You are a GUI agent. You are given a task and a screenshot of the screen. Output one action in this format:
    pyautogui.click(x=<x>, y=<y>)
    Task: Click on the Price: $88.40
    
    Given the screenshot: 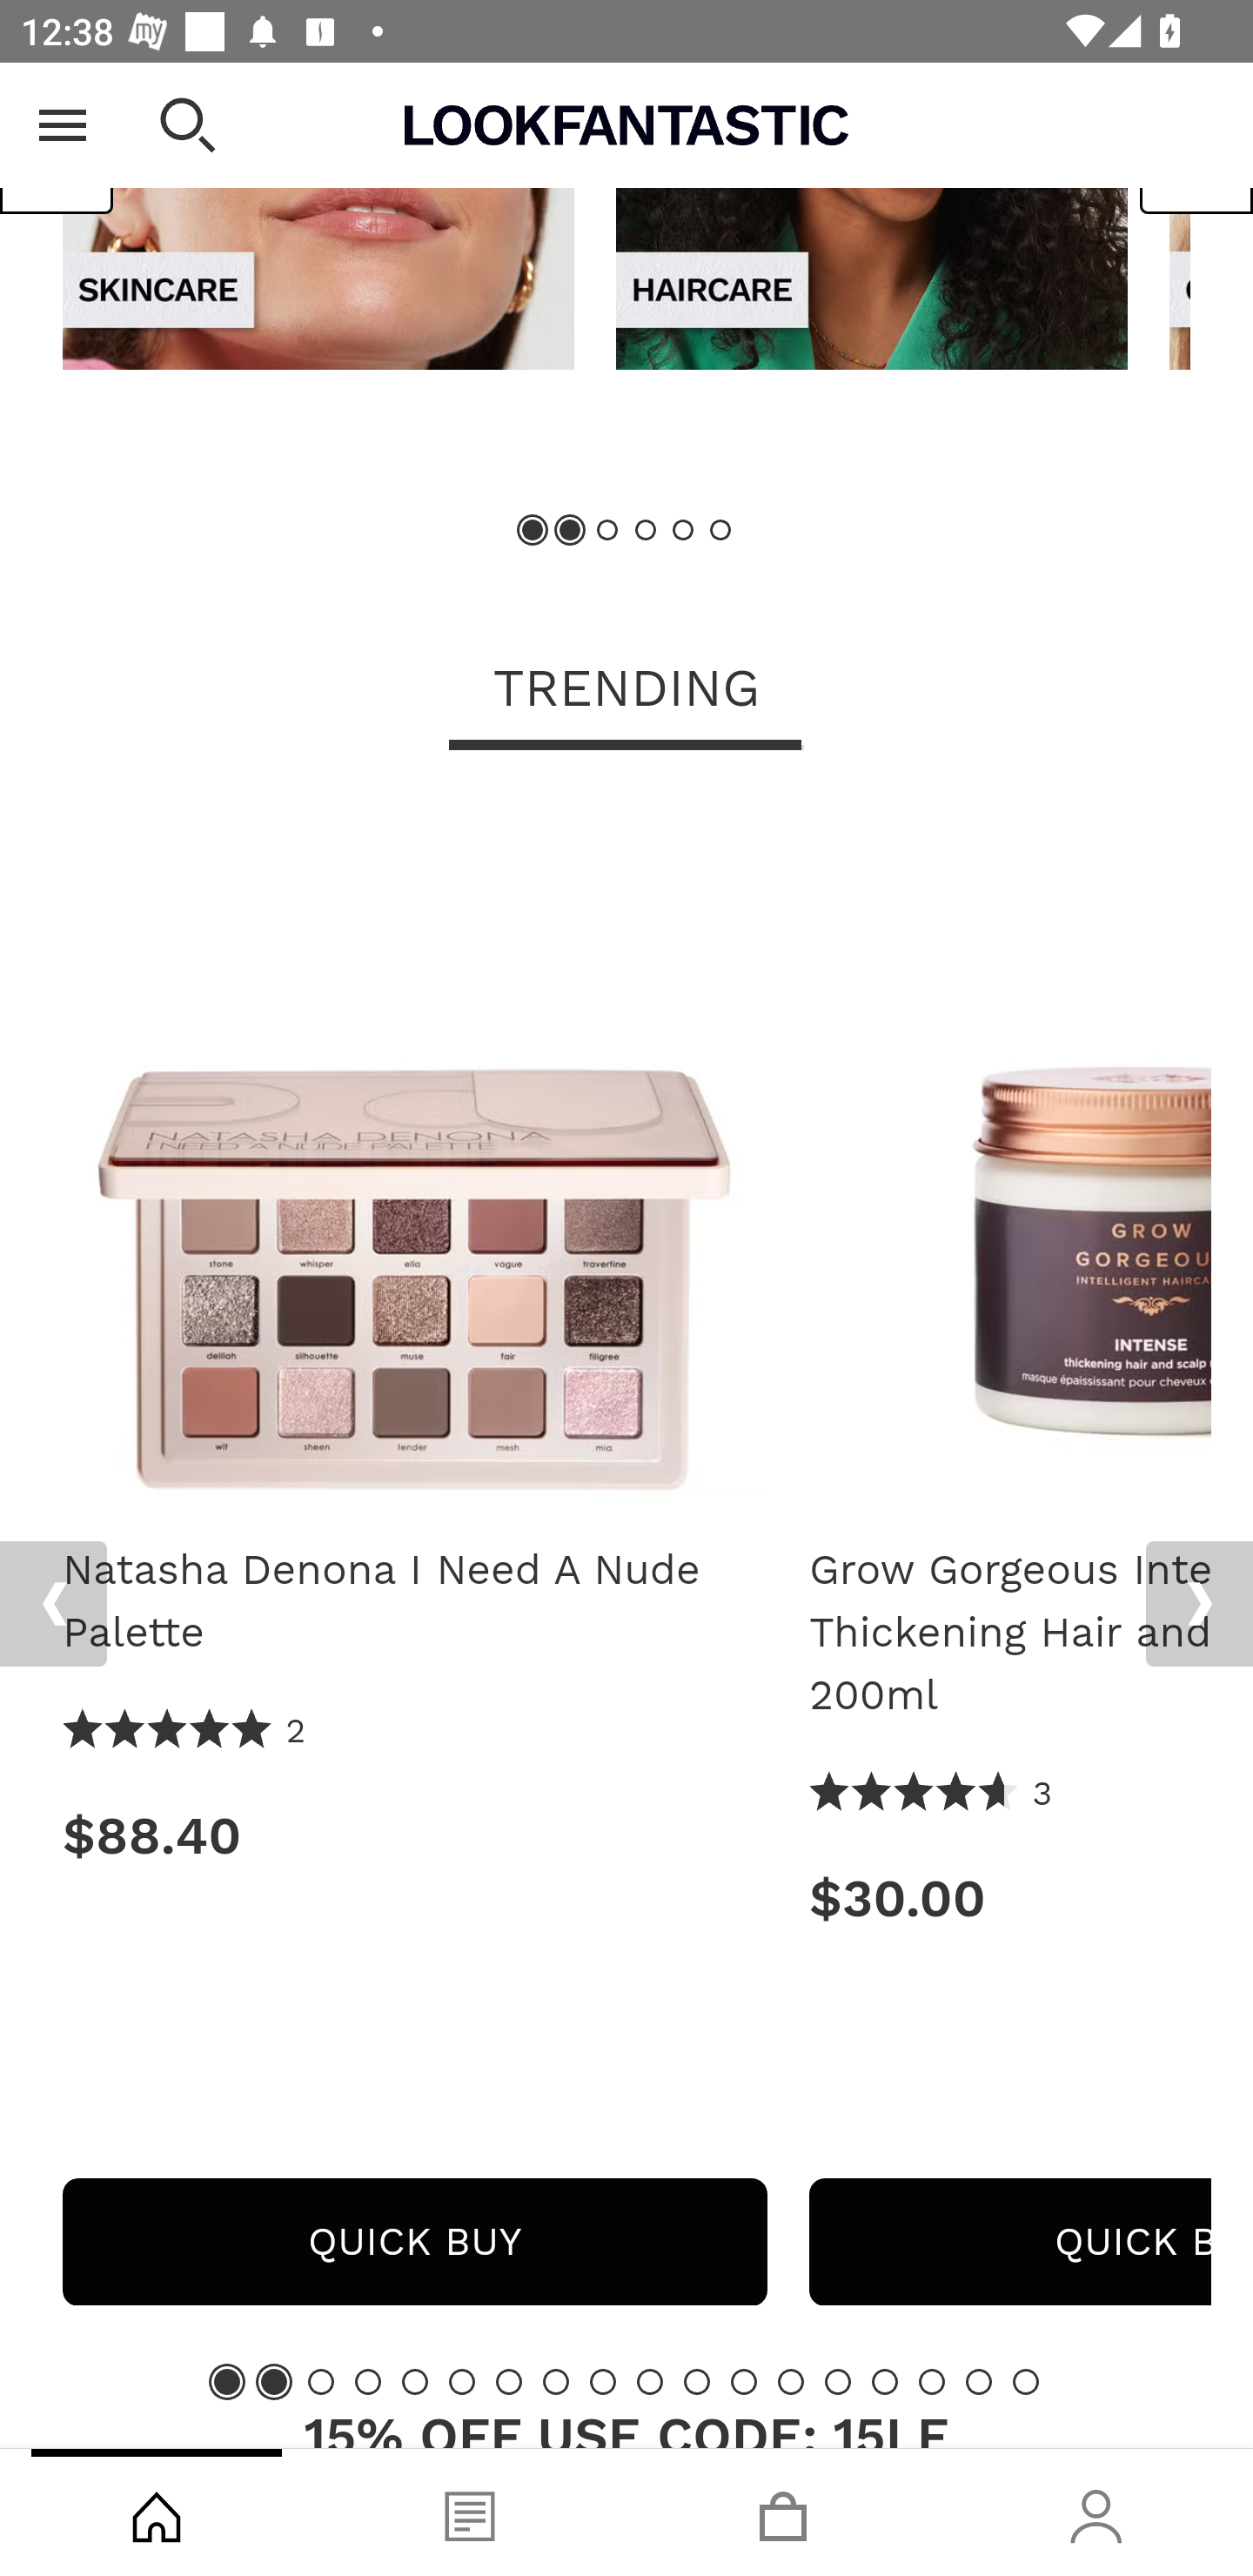 What is the action you would take?
    pyautogui.click(x=414, y=1836)
    